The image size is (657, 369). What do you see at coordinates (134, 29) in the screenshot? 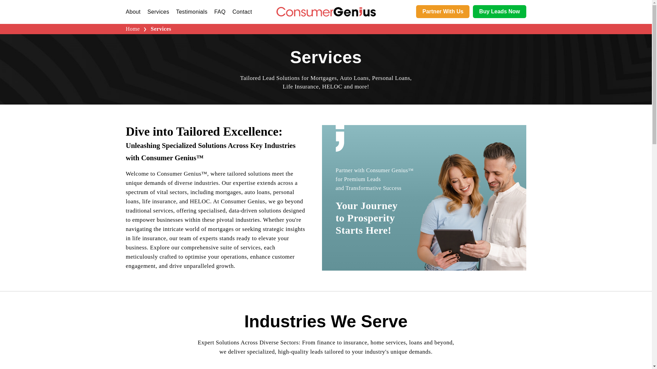
I see `Home` at bounding box center [134, 29].